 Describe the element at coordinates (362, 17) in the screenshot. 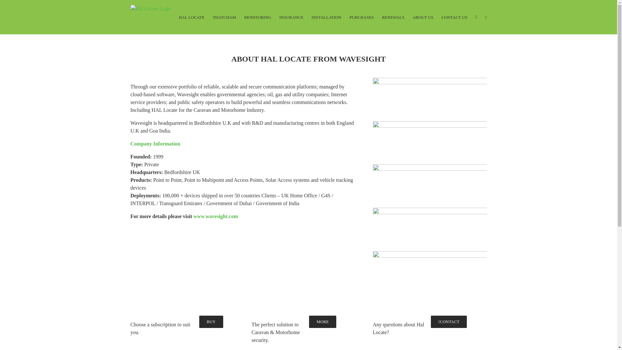

I see `PURCHASES` at that location.